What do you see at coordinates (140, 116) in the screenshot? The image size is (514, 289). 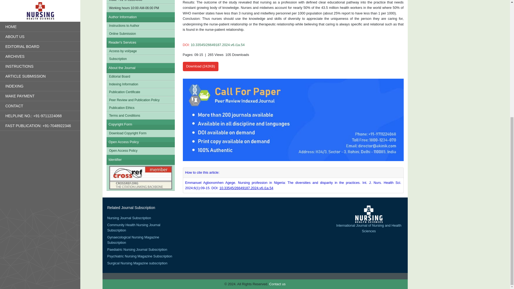 I see `Terms and Conditions` at bounding box center [140, 116].